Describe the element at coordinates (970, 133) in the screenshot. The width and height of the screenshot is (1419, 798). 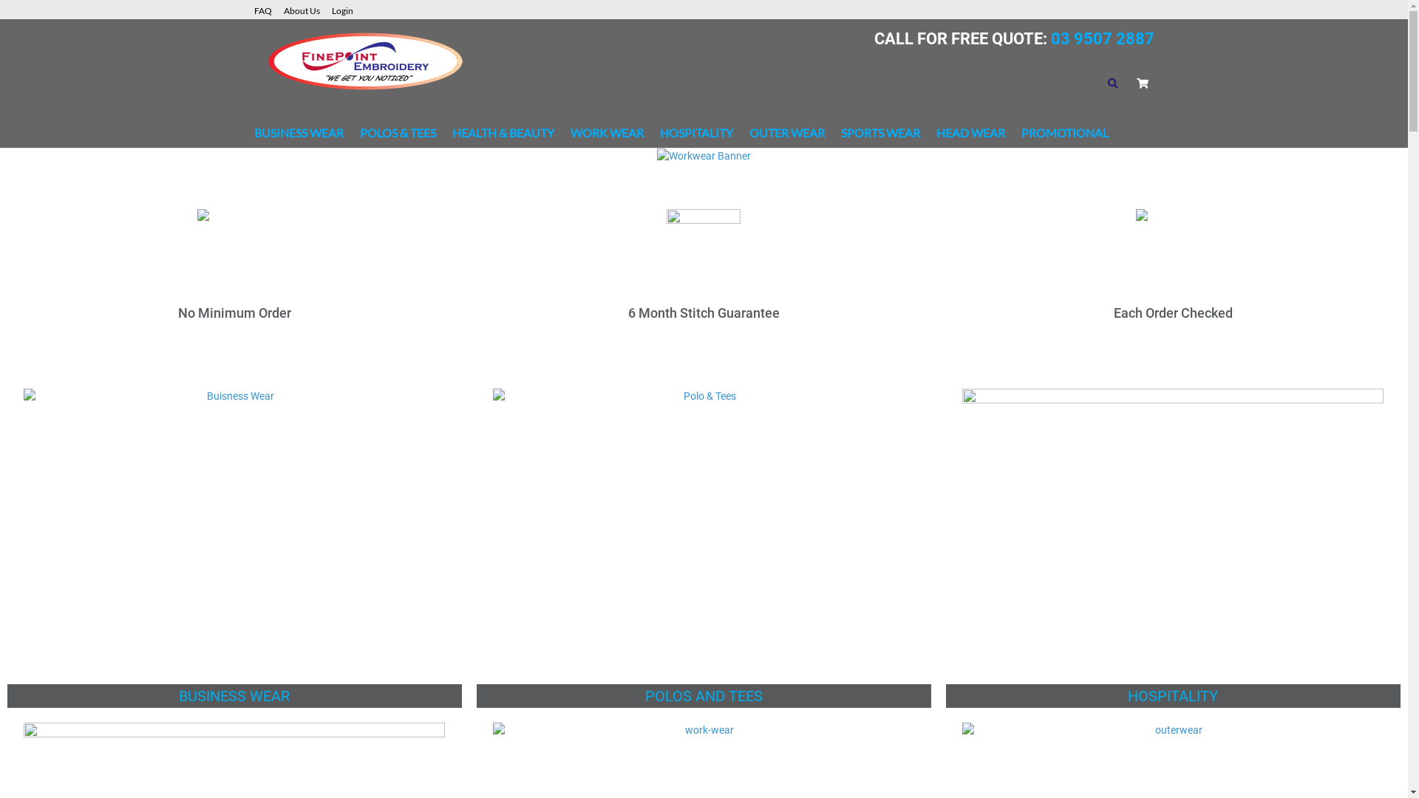
I see `HEAD WEAR` at that location.